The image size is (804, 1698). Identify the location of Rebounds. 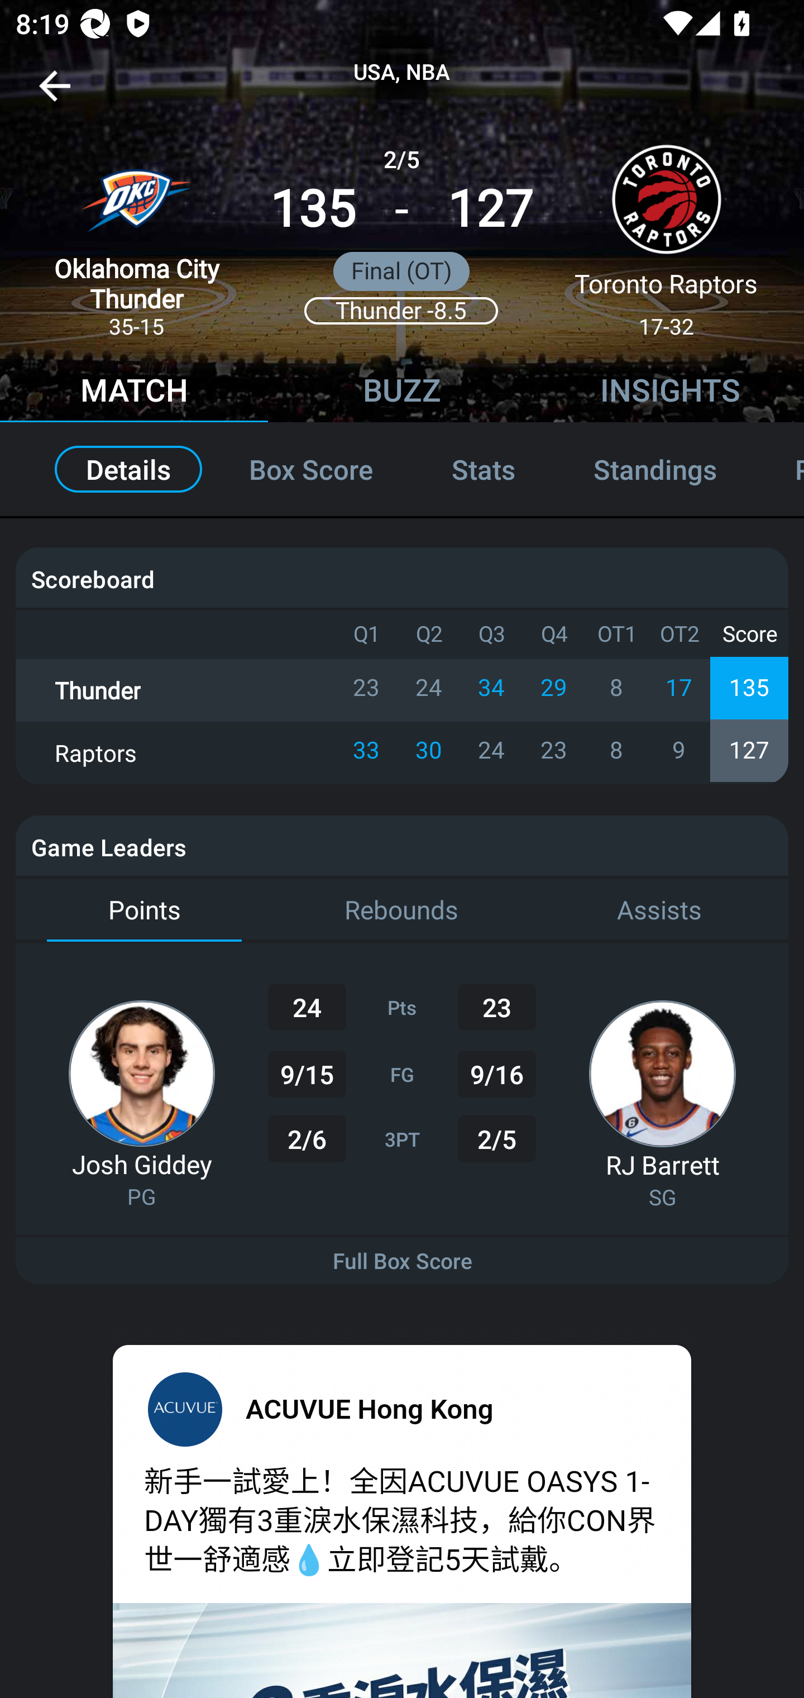
(402, 910).